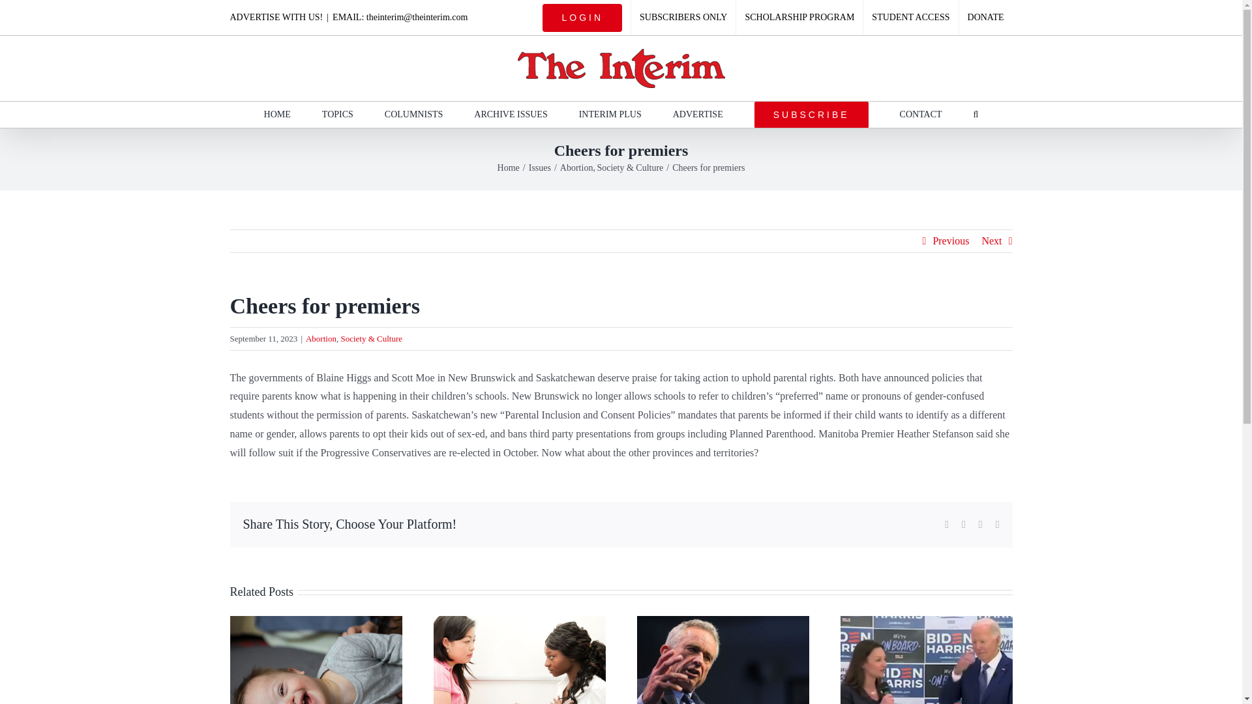 The image size is (1252, 704). Describe the element at coordinates (277, 114) in the screenshot. I see `HOME` at that location.